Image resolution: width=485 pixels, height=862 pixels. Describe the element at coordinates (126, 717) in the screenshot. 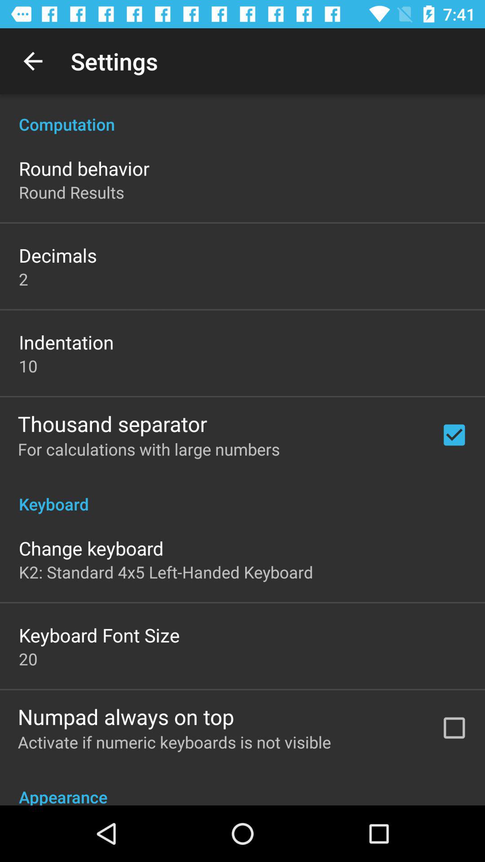

I see `jump until the numpad always on` at that location.